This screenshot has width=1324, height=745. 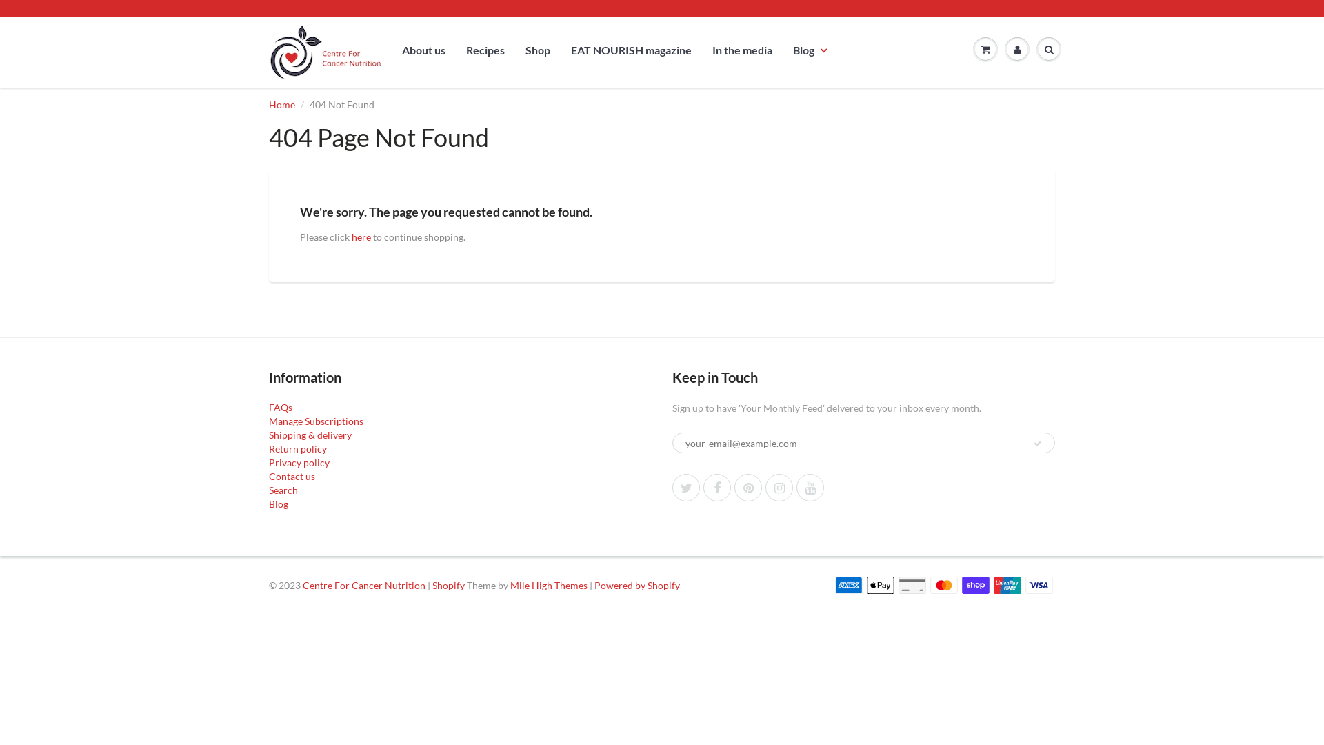 I want to click on here, so click(x=361, y=237).